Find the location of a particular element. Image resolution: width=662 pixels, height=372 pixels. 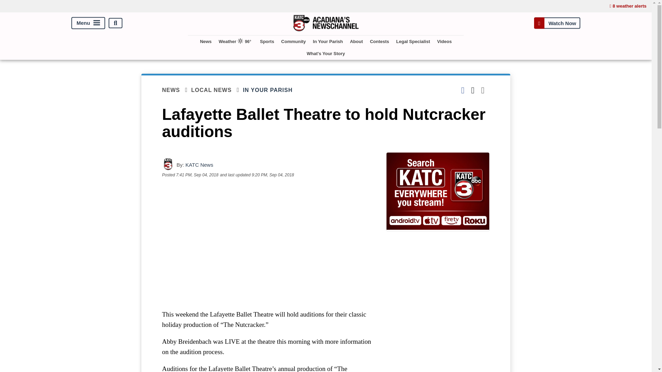

Watch Now is located at coordinates (557, 23).